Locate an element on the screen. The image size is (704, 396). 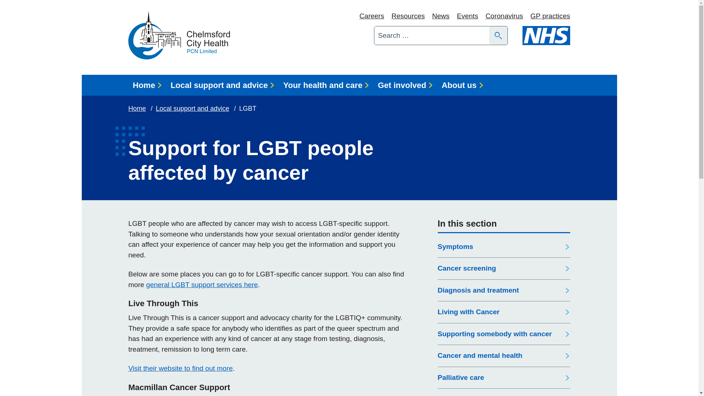
Local support and advice is located at coordinates (193, 109).